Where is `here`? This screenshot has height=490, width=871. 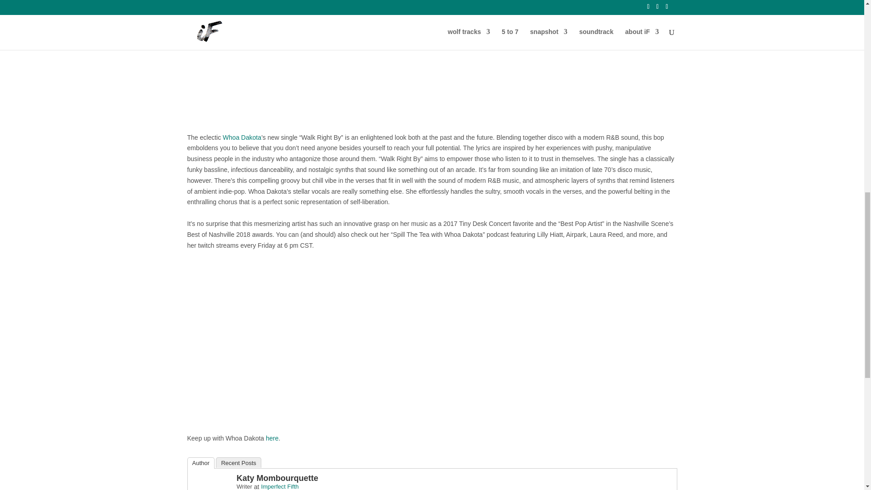
here is located at coordinates (272, 438).